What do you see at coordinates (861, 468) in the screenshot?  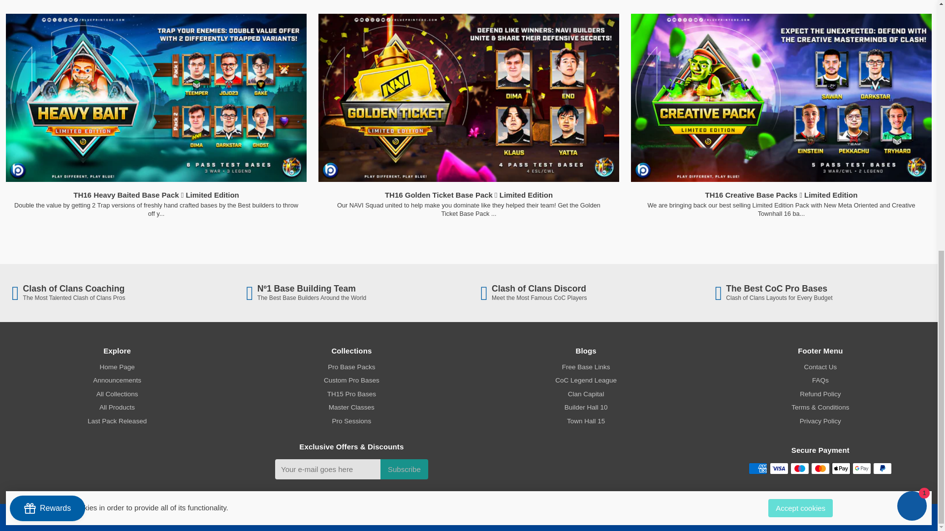 I see `Google Pay` at bounding box center [861, 468].